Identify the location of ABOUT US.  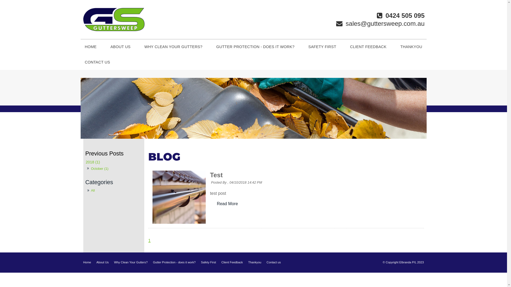
(120, 47).